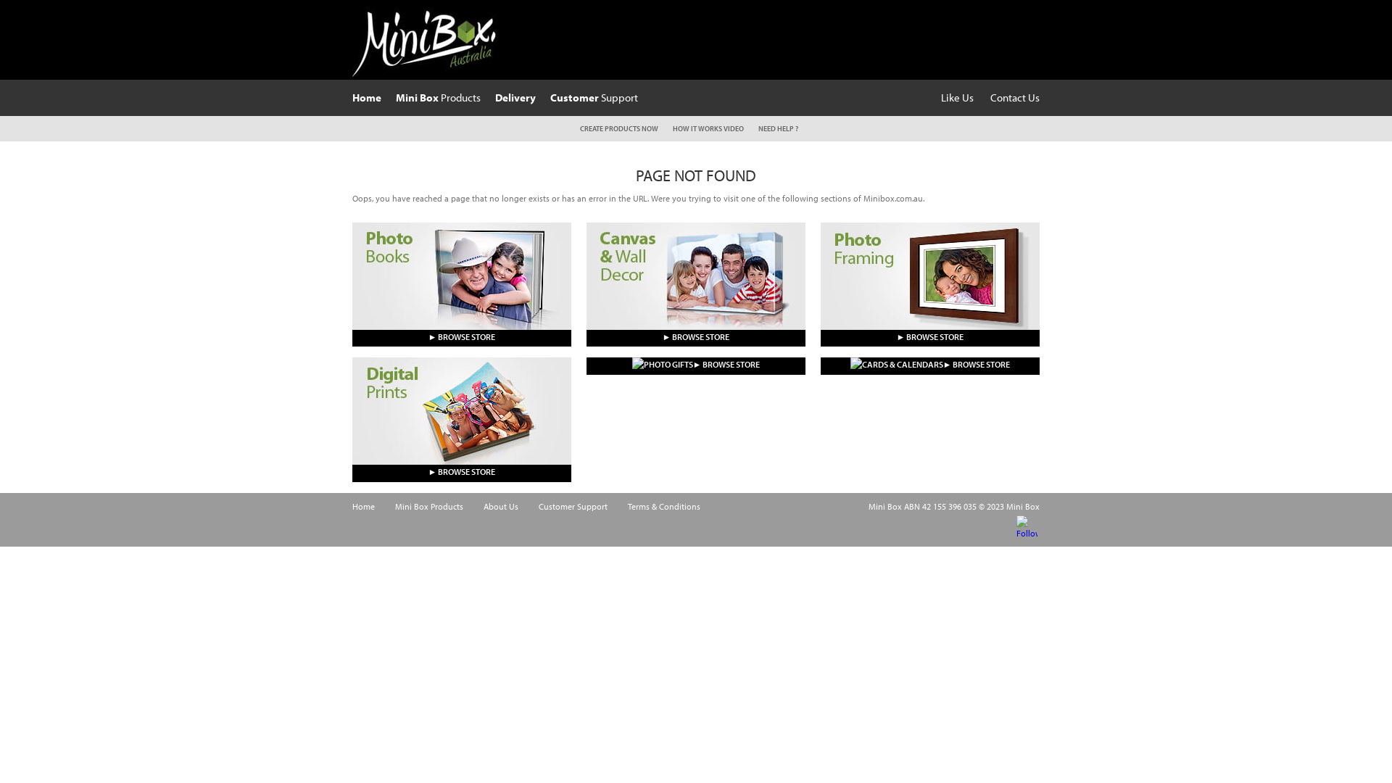  Describe the element at coordinates (367, 97) in the screenshot. I see `Home` at that location.